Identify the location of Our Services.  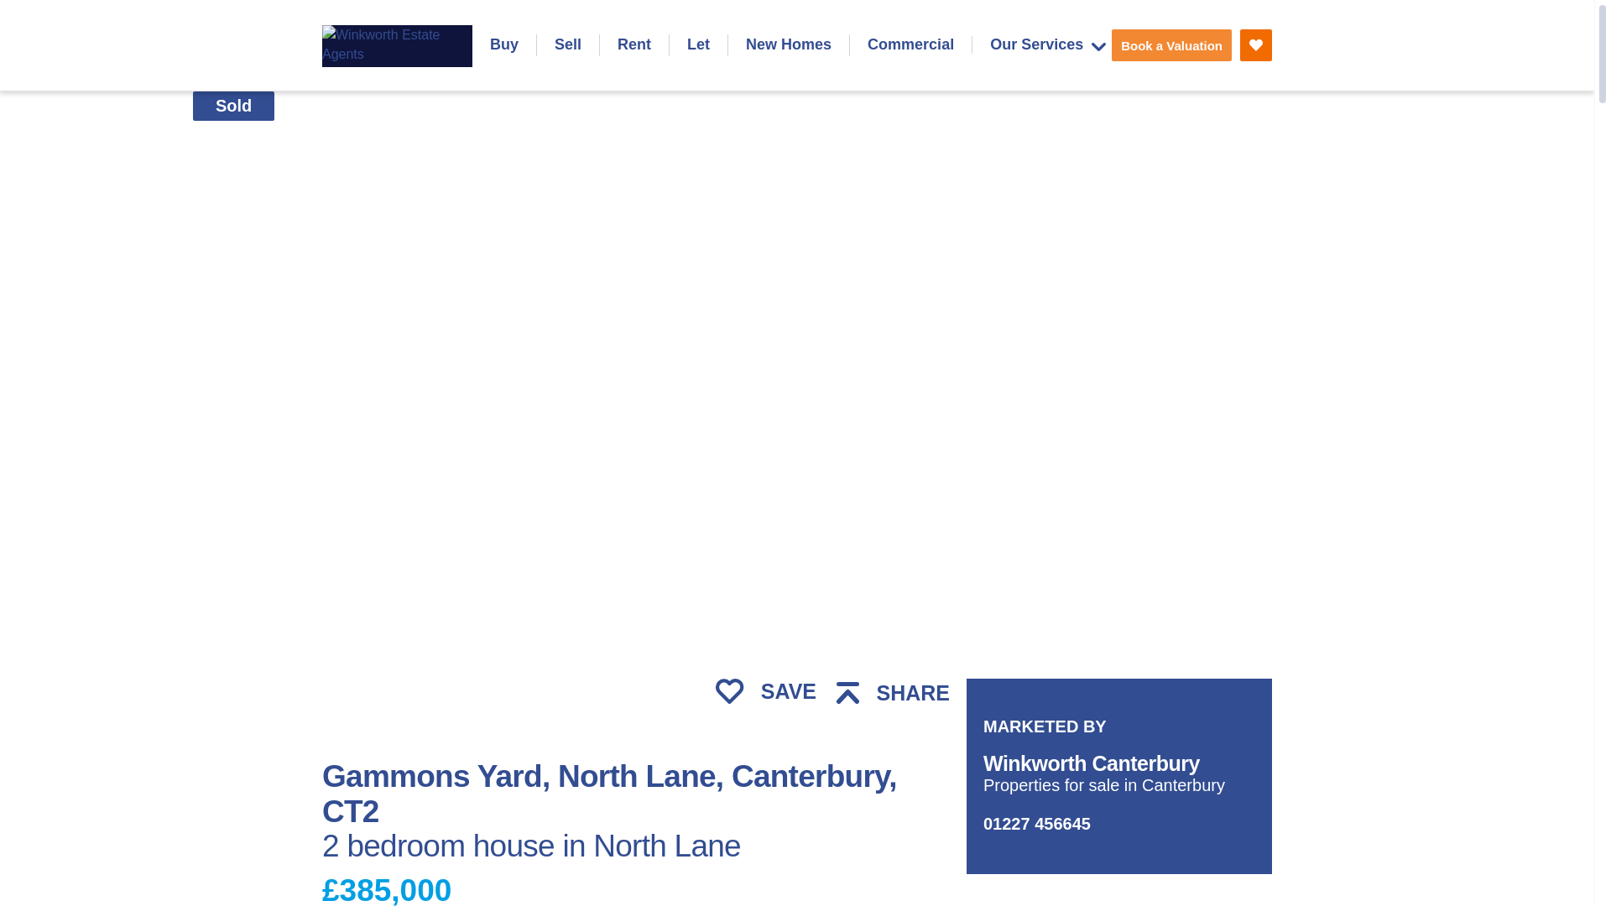
(1047, 44).